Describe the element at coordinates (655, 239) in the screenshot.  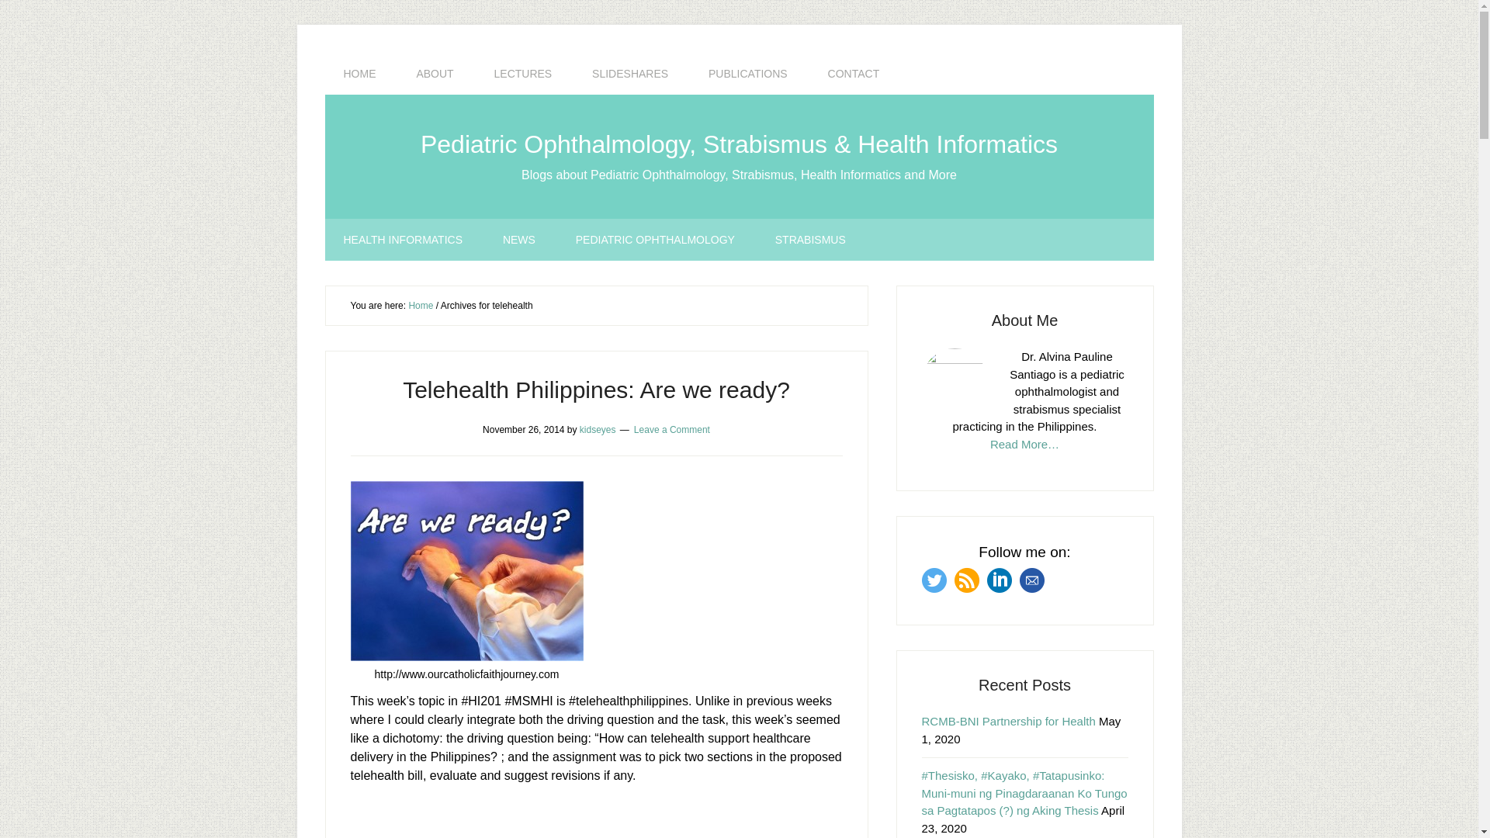
I see `PEDIATRIC OPHTHALMOLOGY` at that location.